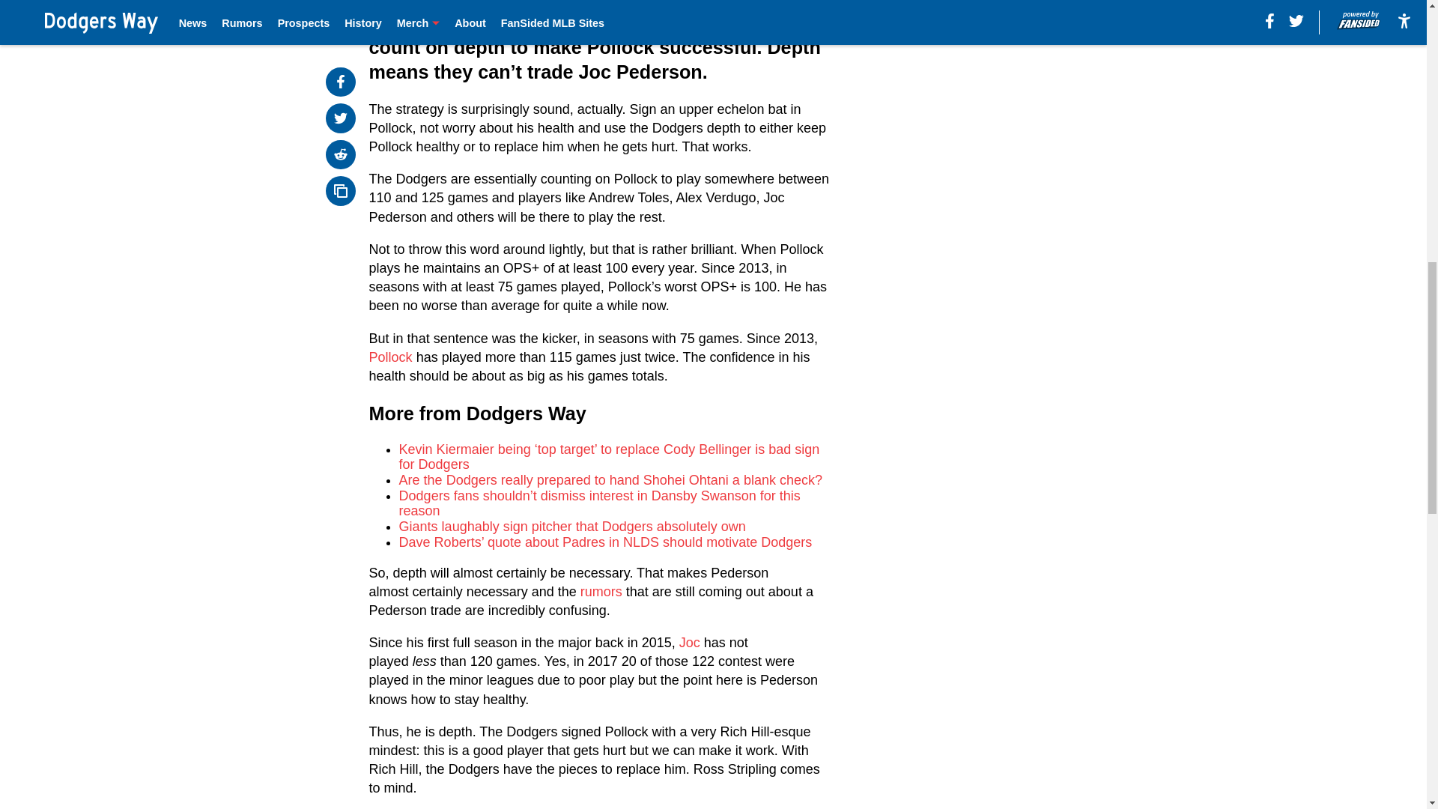 Image resolution: width=1438 pixels, height=809 pixels. Describe the element at coordinates (572, 526) in the screenshot. I see `Giants laughably sign pitcher that Dodgers absolutely own` at that location.